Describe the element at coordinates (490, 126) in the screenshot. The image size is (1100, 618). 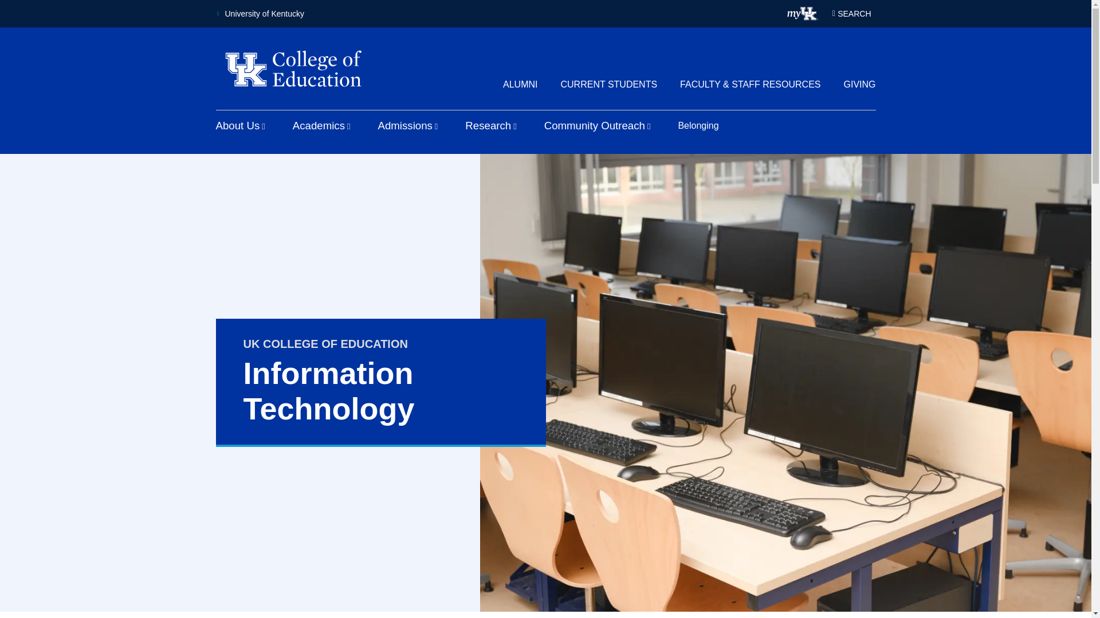
I see `Research` at that location.